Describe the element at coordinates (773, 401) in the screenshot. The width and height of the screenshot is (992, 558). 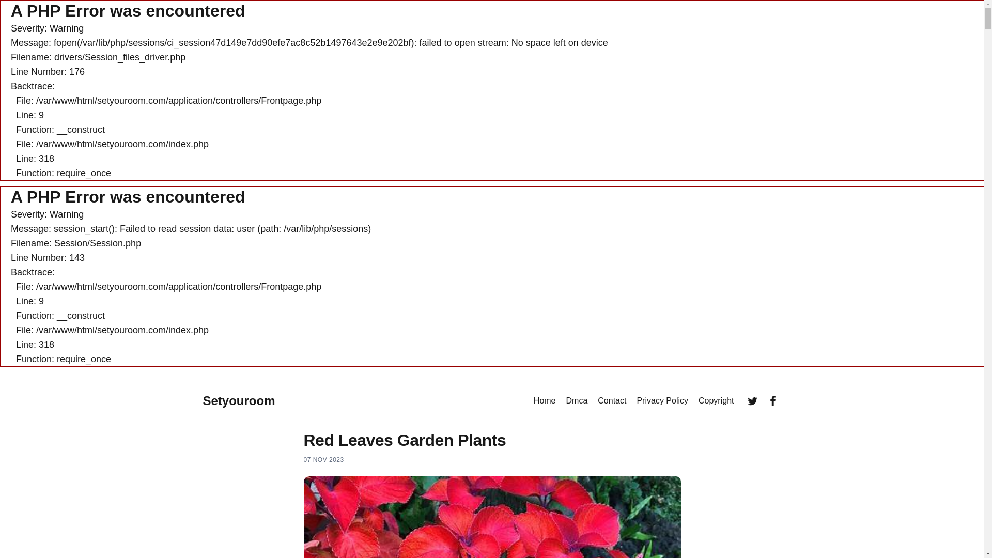
I see `Facebook` at that location.